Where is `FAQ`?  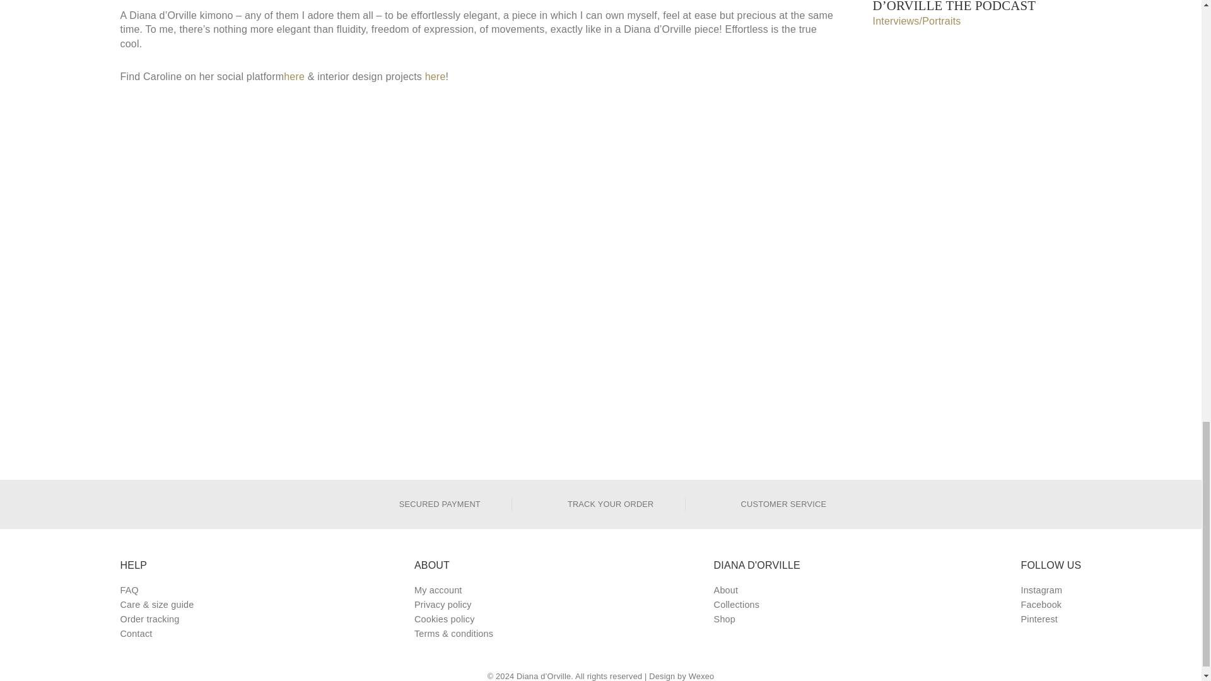 FAQ is located at coordinates (156, 590).